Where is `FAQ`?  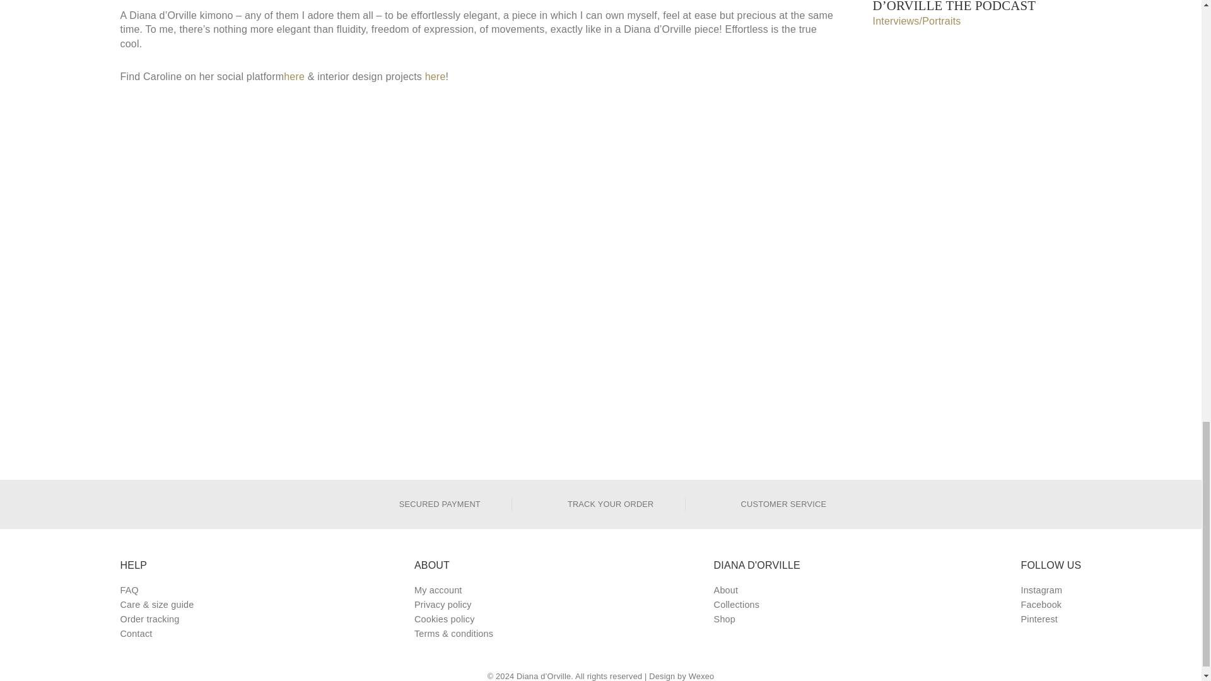 FAQ is located at coordinates (156, 590).